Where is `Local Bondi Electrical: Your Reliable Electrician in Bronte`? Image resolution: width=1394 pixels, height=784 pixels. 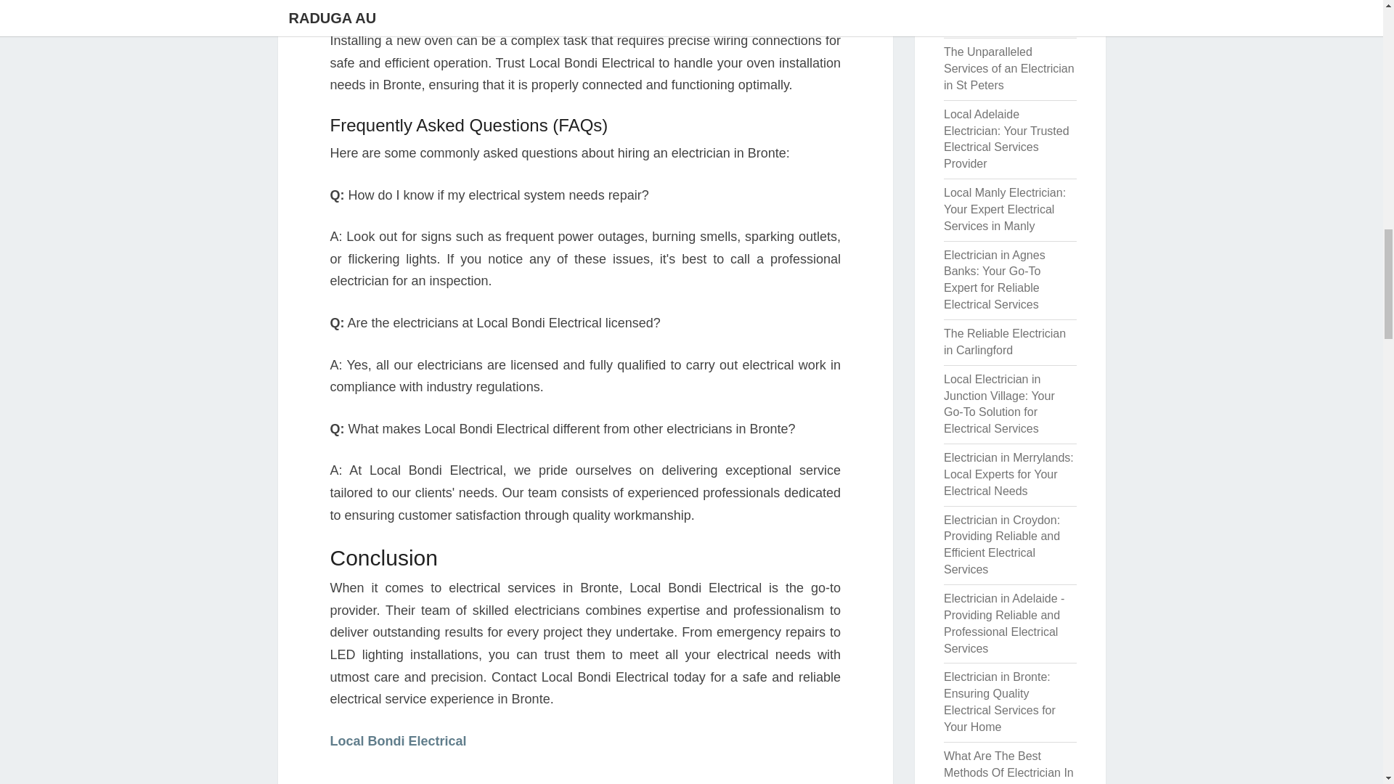 Local Bondi Electrical: Your Reliable Electrician in Bronte is located at coordinates (1006, 15).